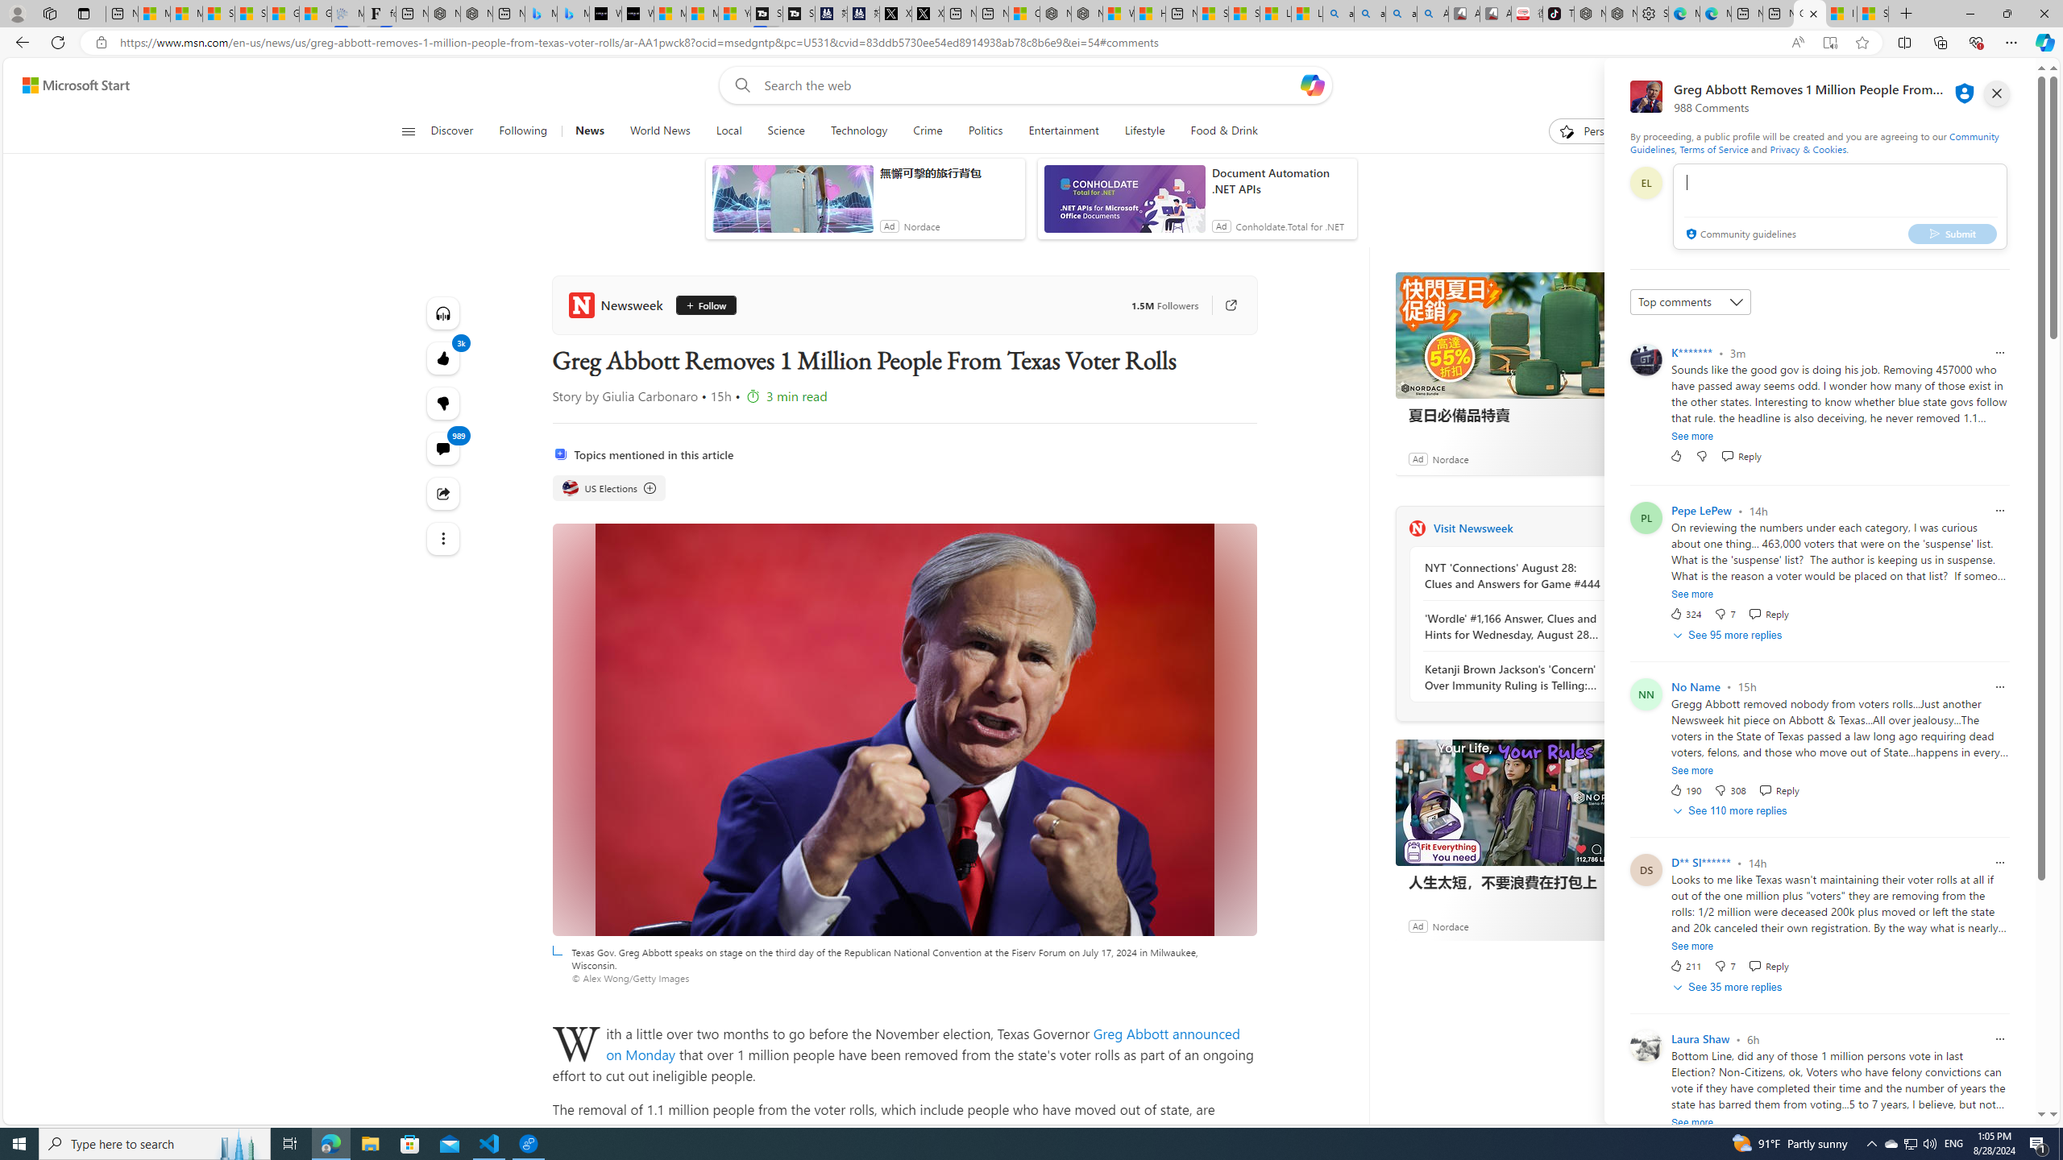  Describe the element at coordinates (1131, 1033) in the screenshot. I see `Greg Abbott` at that location.